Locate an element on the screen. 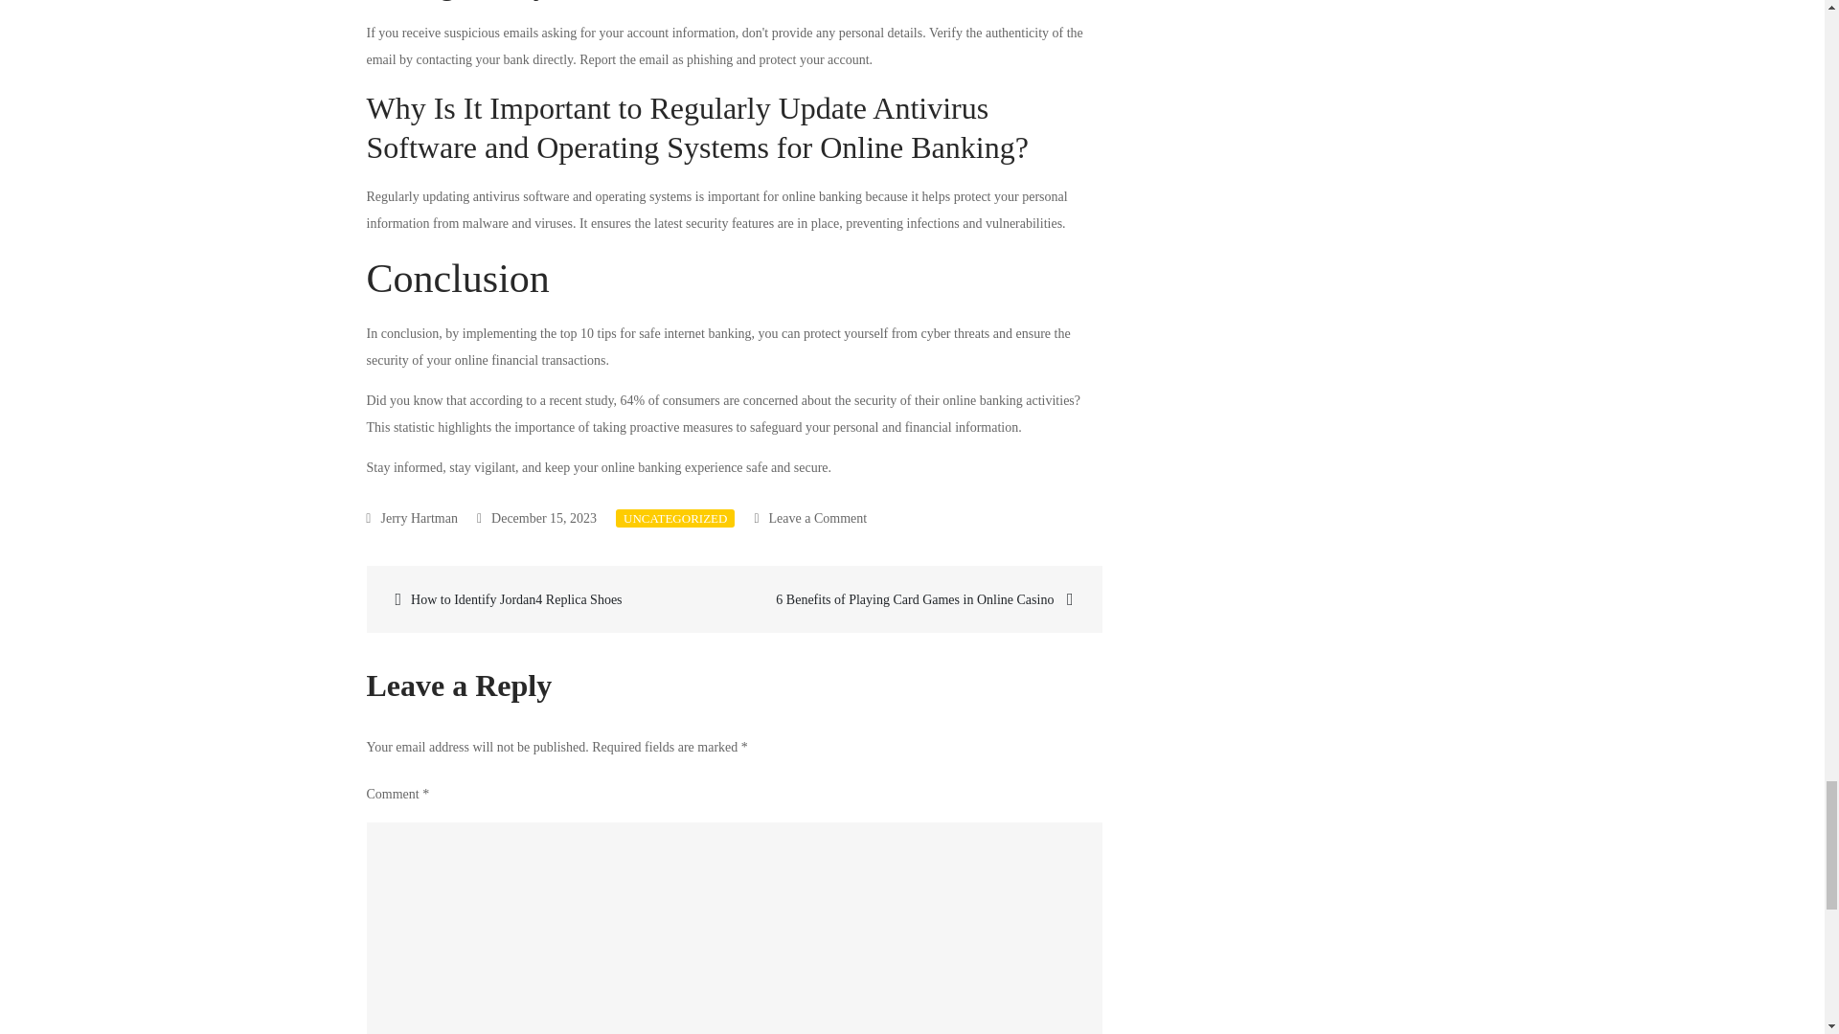 Image resolution: width=1839 pixels, height=1034 pixels. 6 Benefits of Playing Card Games in Online Casino  is located at coordinates (916, 599).